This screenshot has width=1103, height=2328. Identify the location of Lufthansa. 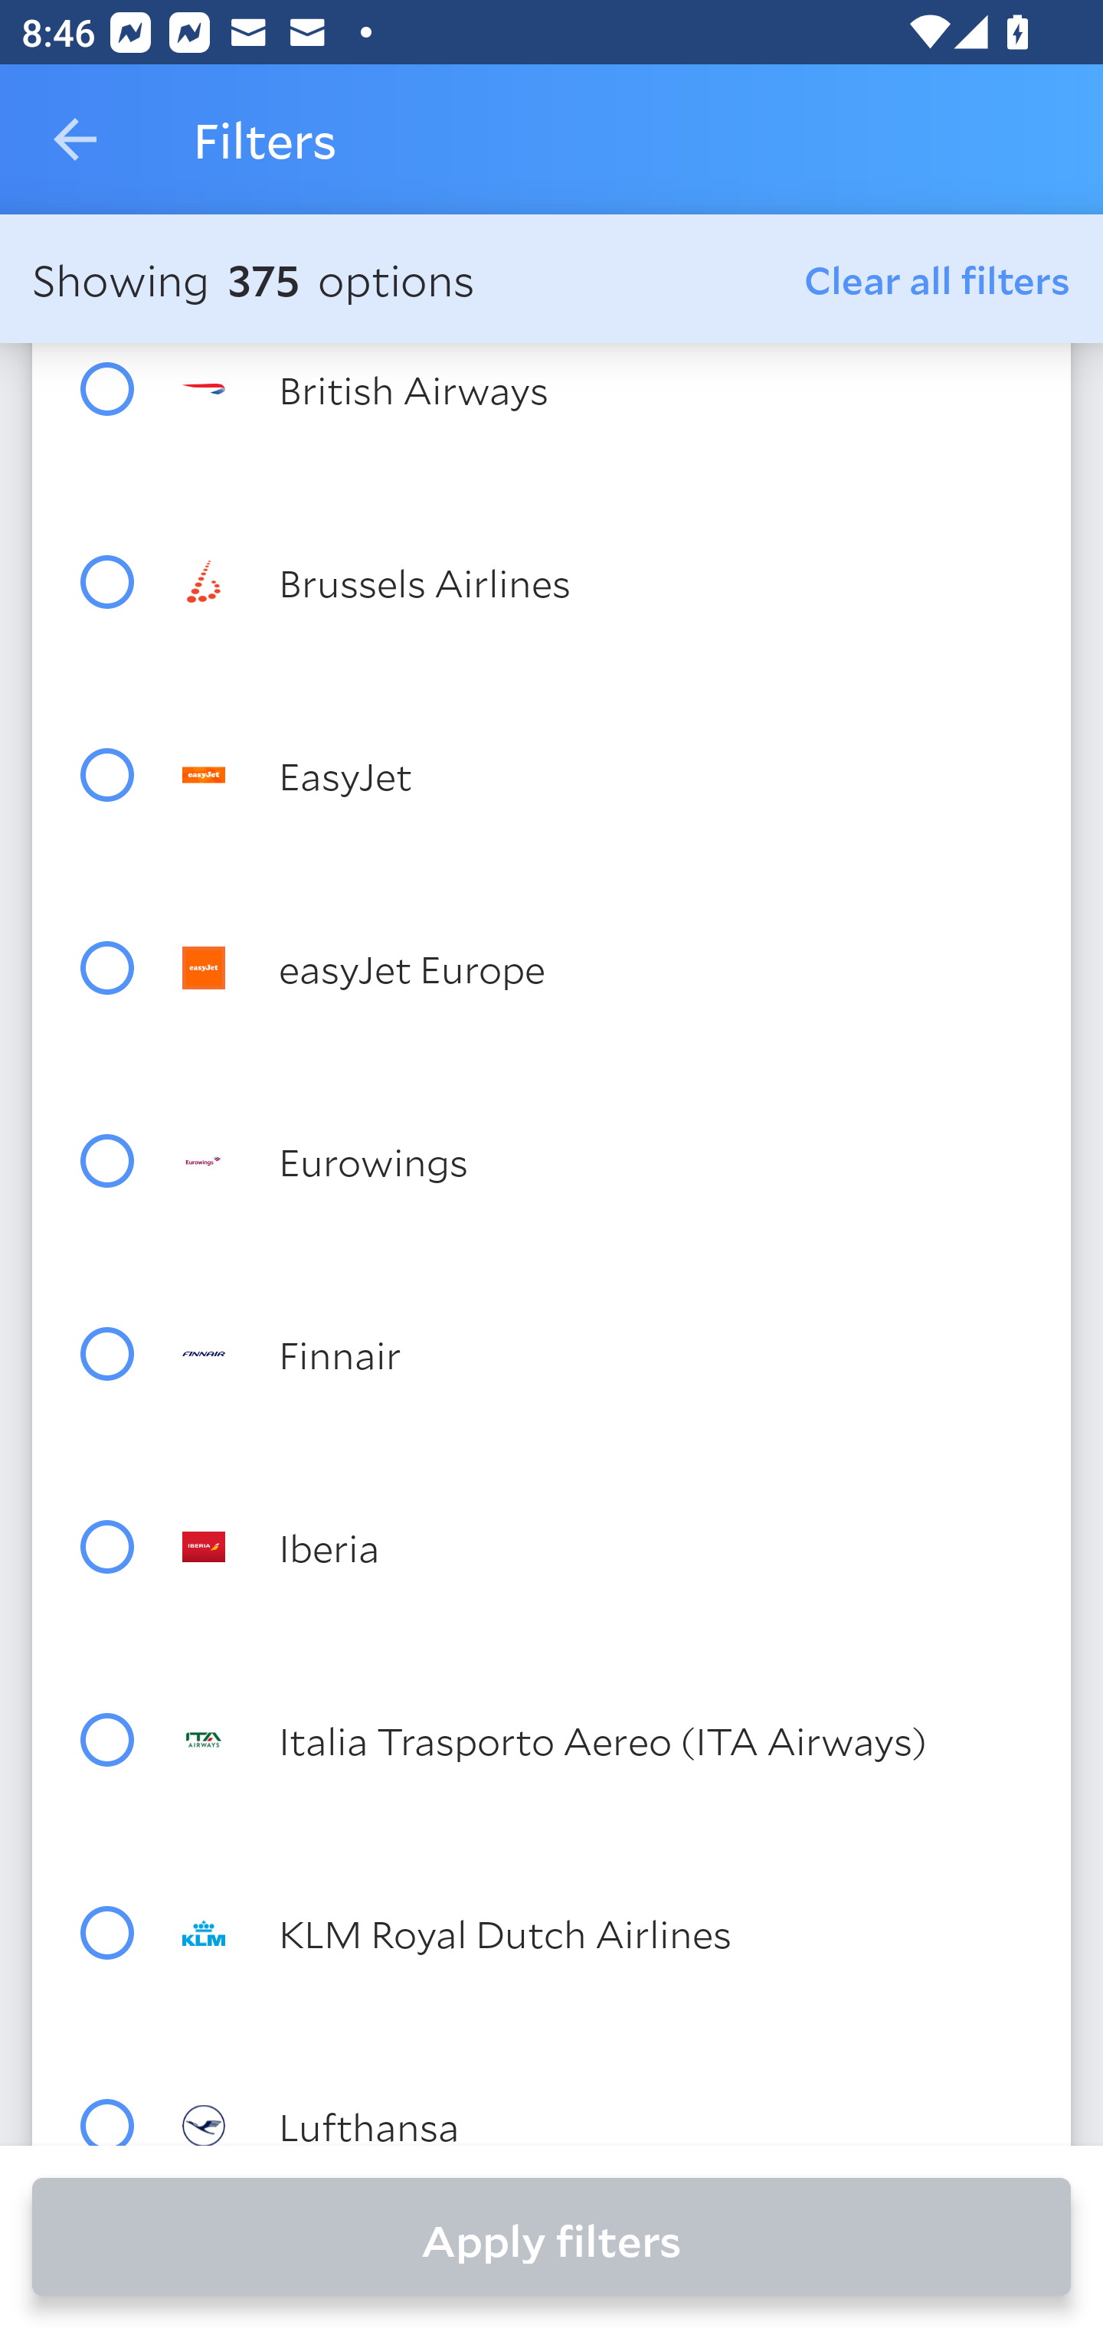
(605, 2123).